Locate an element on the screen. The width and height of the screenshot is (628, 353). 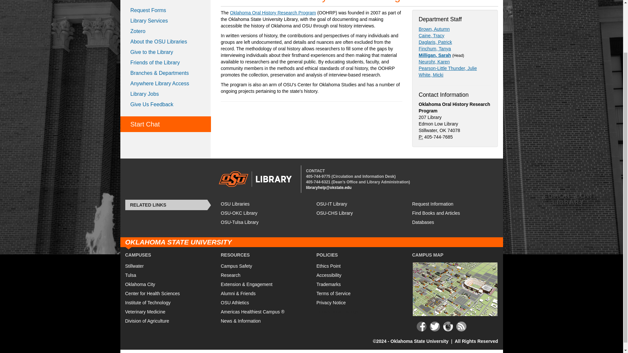
Give Us Feedback is located at coordinates (166, 104).